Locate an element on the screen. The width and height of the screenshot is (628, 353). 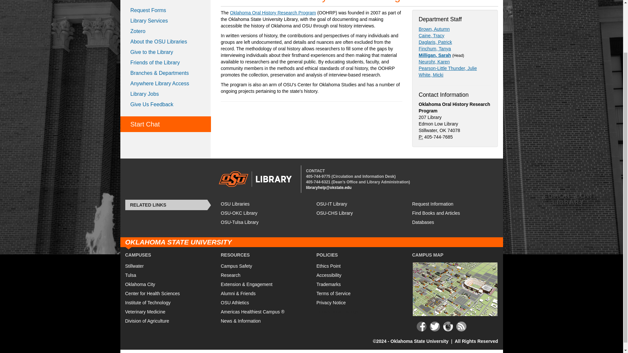
Give Us Feedback is located at coordinates (166, 104).